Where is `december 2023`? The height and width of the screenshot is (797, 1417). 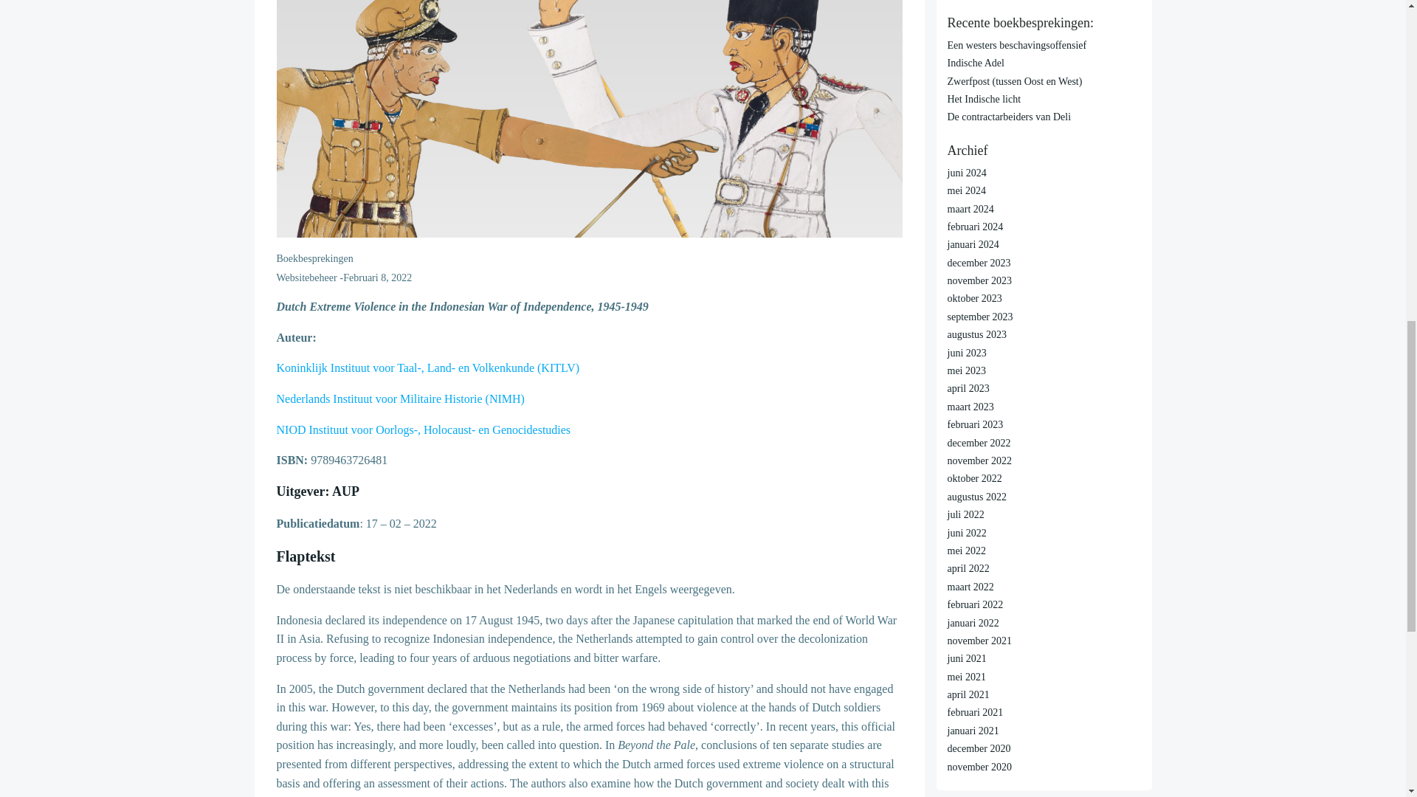 december 2023 is located at coordinates (979, 263).